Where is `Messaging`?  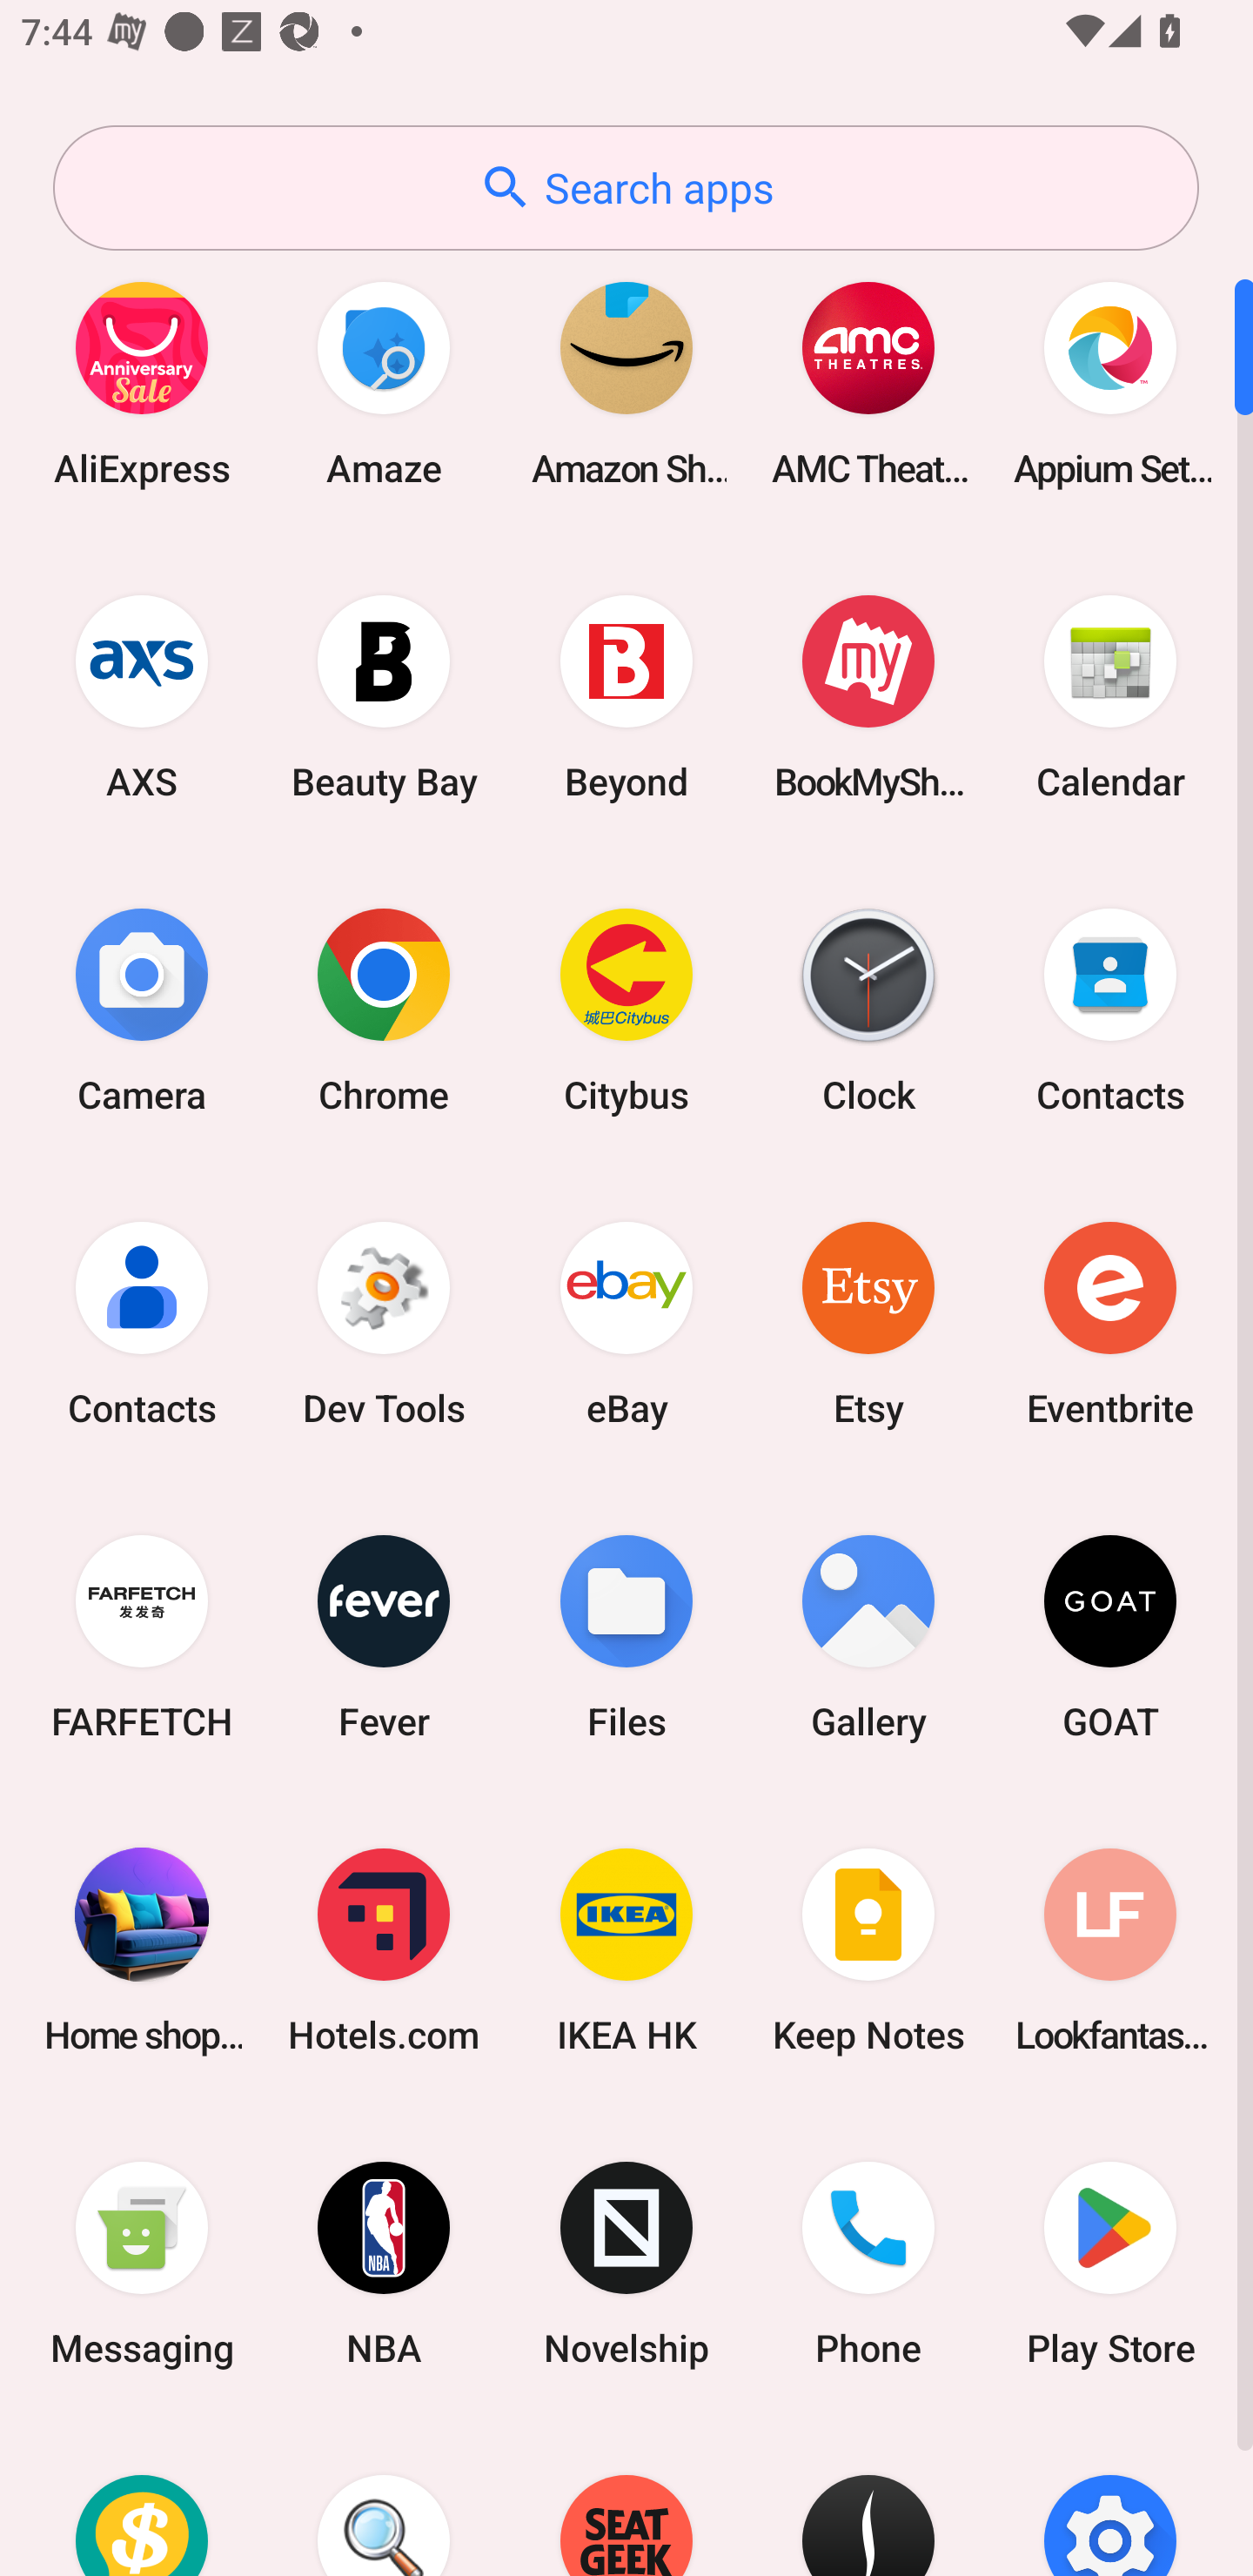
Messaging is located at coordinates (142, 2264).